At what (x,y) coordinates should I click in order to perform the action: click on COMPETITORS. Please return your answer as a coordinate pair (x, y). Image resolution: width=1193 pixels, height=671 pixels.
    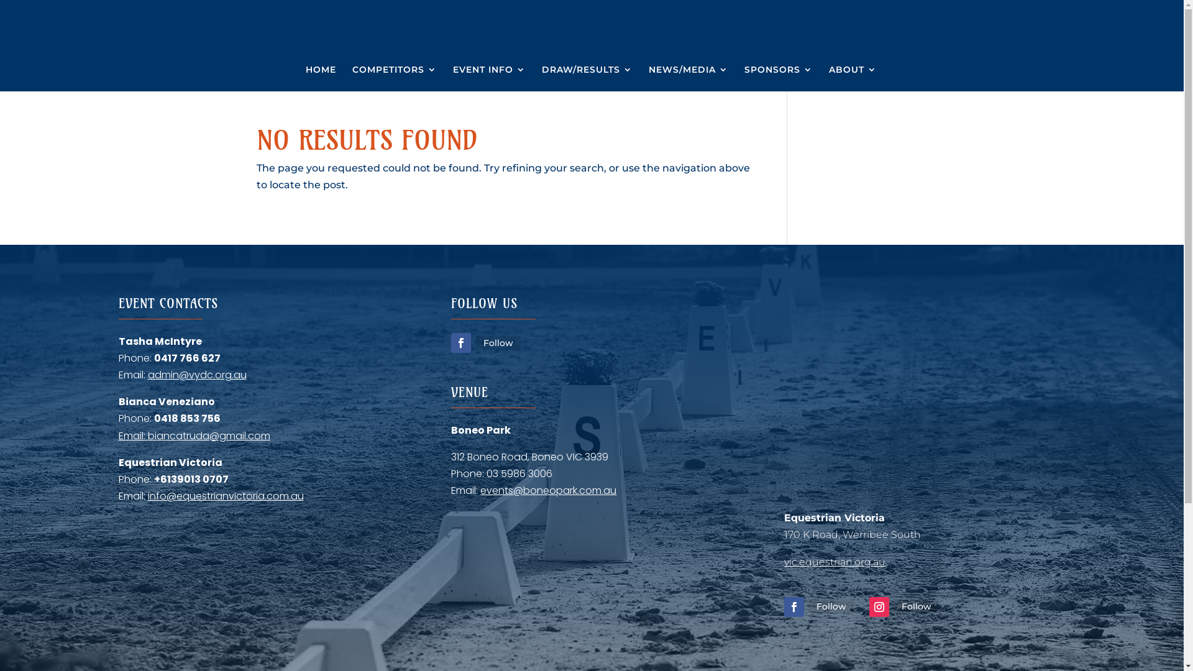
    Looking at the image, I should click on (395, 78).